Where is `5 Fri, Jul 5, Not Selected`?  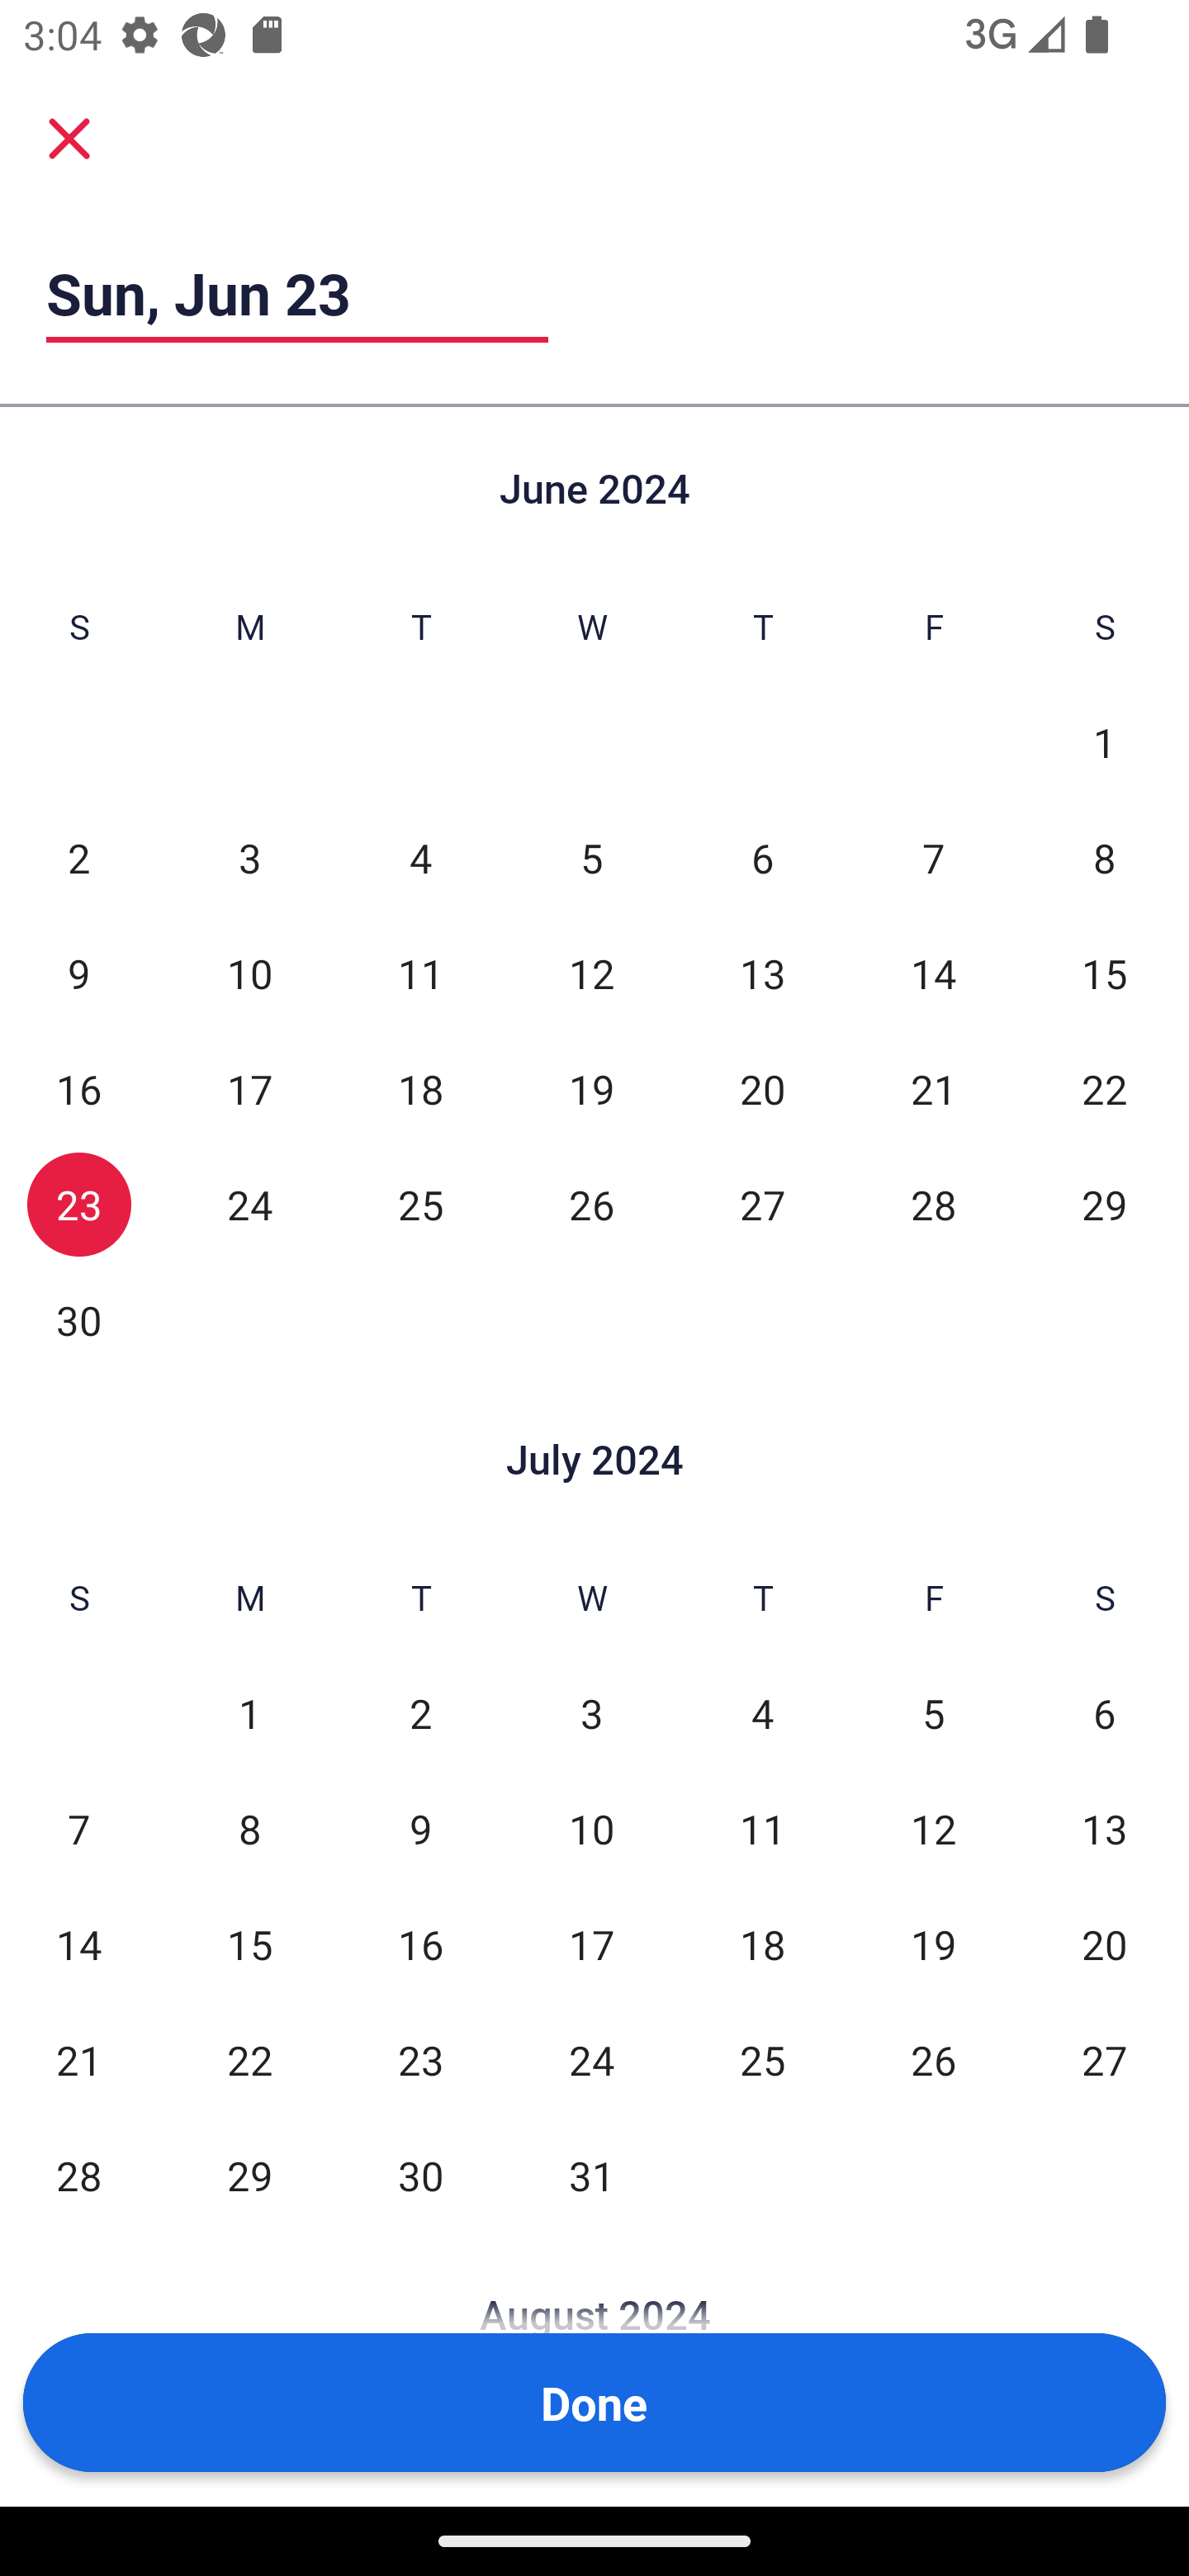 5 Fri, Jul 5, Not Selected is located at coordinates (933, 1714).